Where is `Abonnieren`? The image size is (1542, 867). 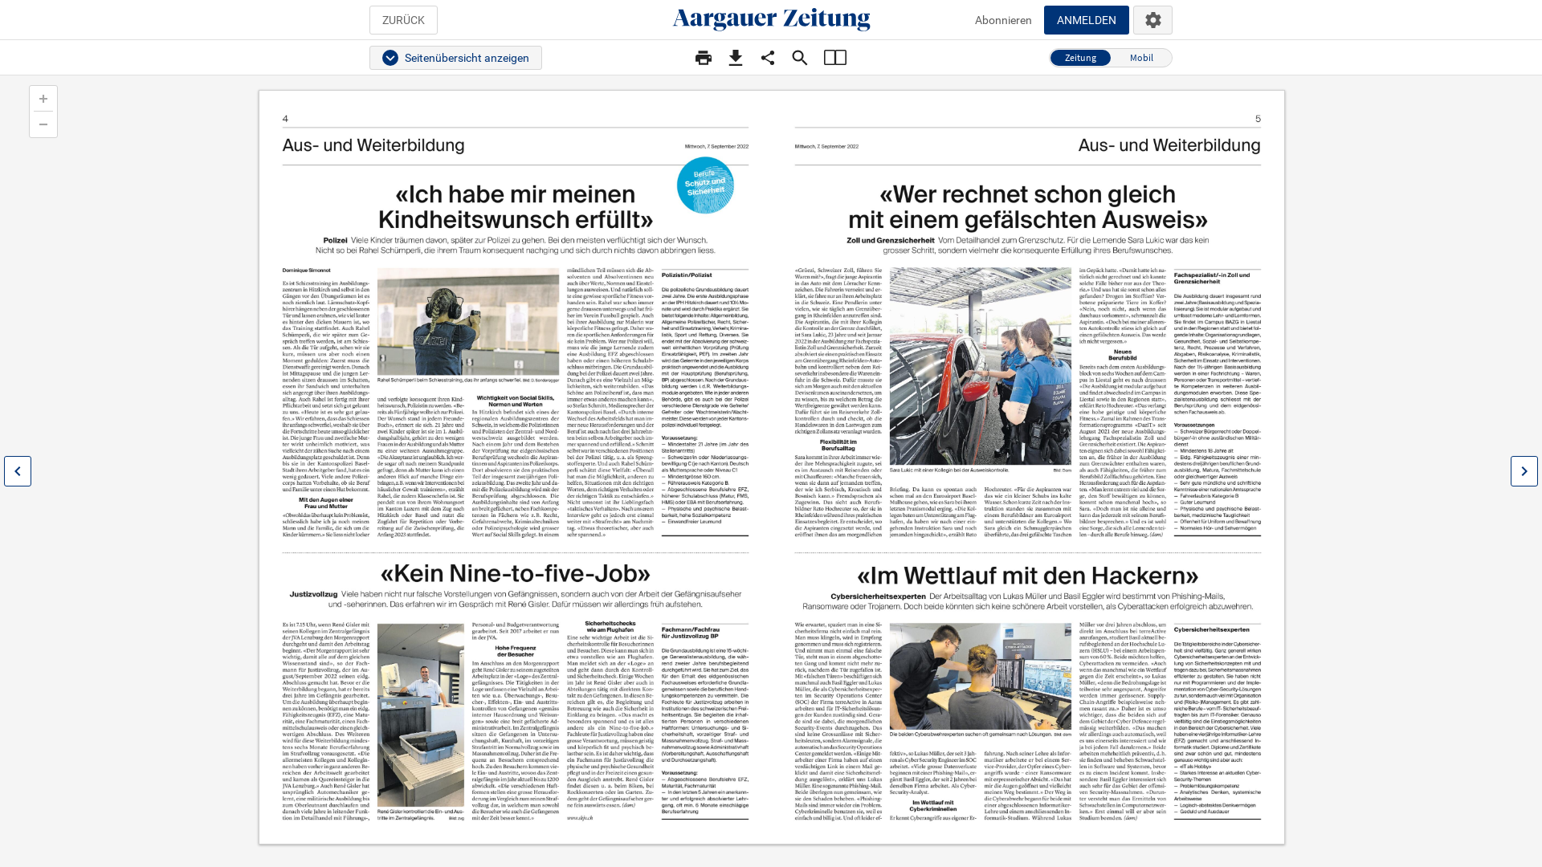
Abonnieren is located at coordinates (1004, 19).